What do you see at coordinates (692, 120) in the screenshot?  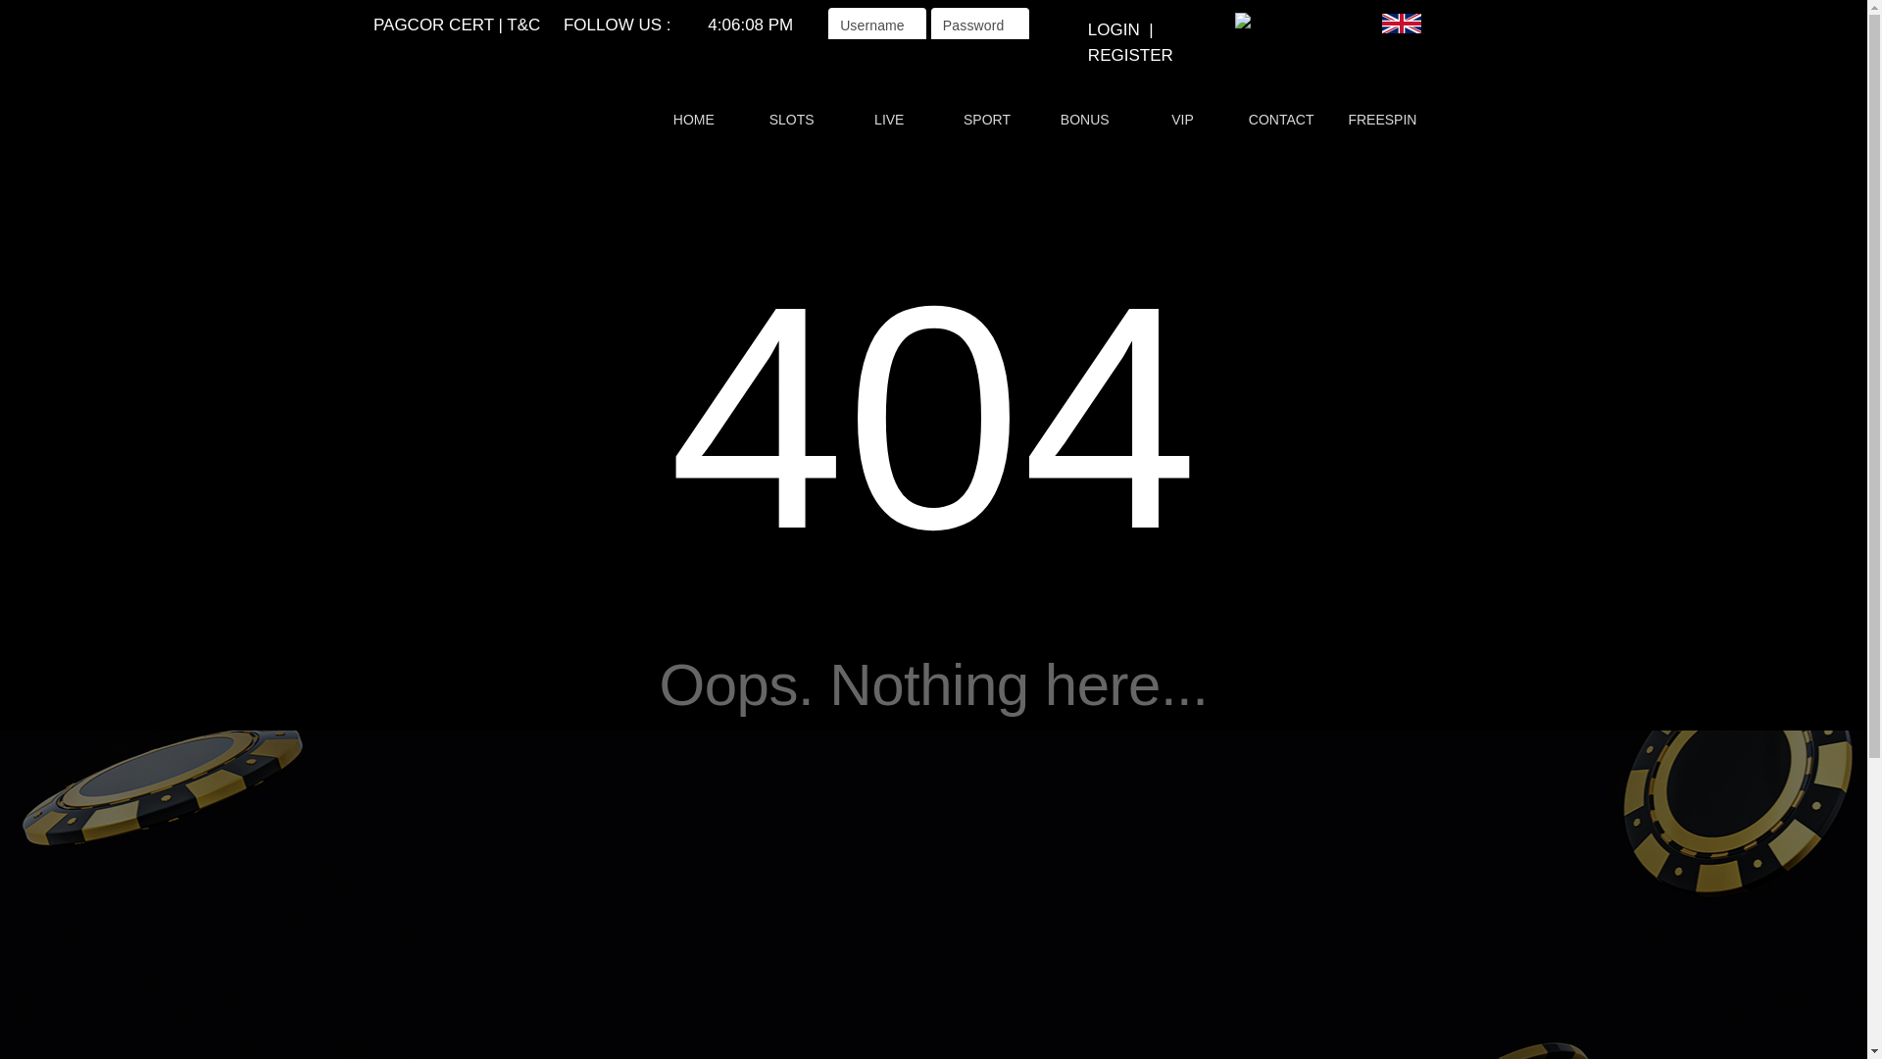 I see `HOME` at bounding box center [692, 120].